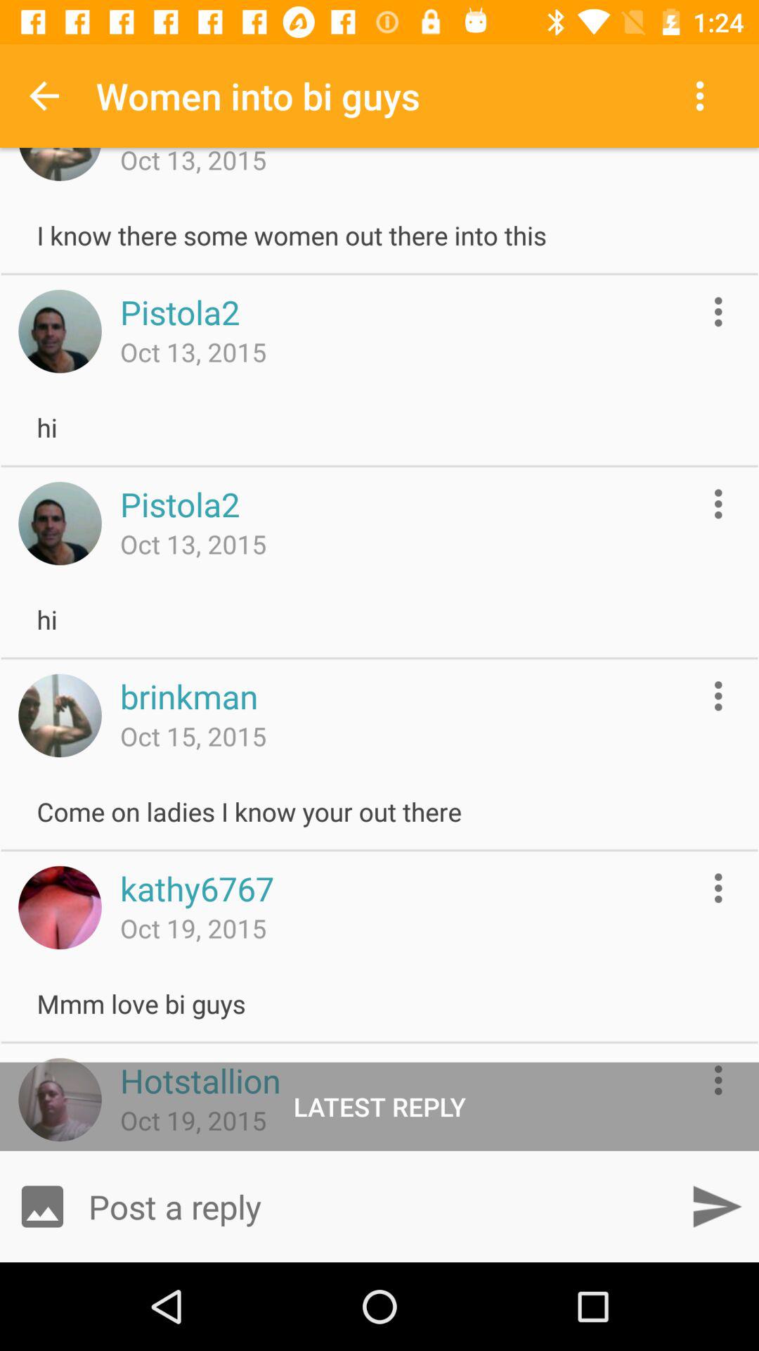 The image size is (759, 1351). What do you see at coordinates (60, 524) in the screenshot?
I see `view full size profile picture` at bounding box center [60, 524].